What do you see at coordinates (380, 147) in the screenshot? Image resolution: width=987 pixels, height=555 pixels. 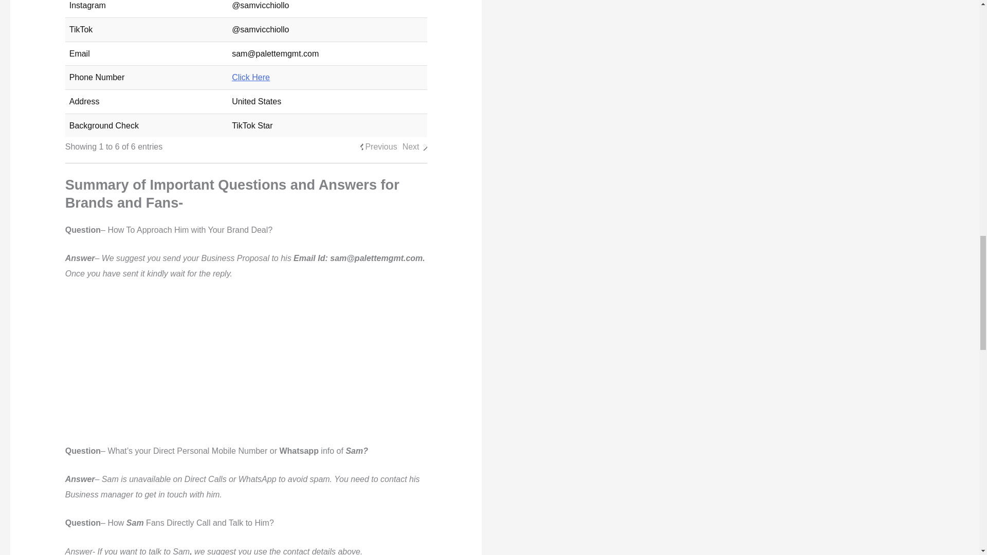 I see `Previous` at bounding box center [380, 147].